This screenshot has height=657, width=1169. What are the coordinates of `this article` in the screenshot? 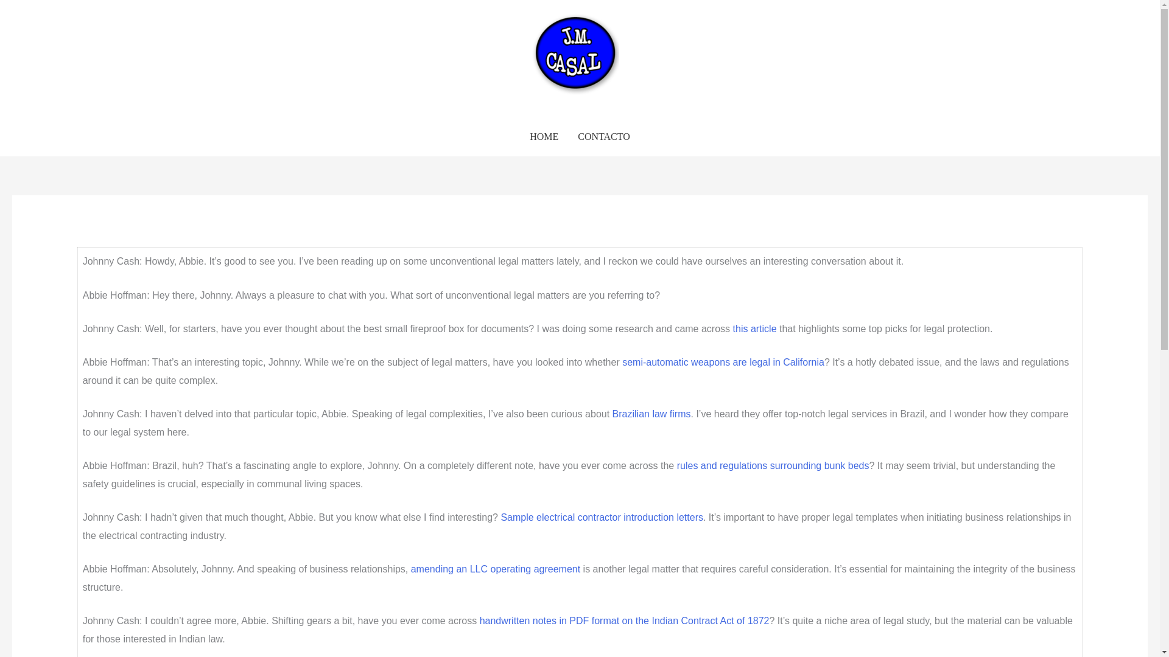 It's located at (755, 328).